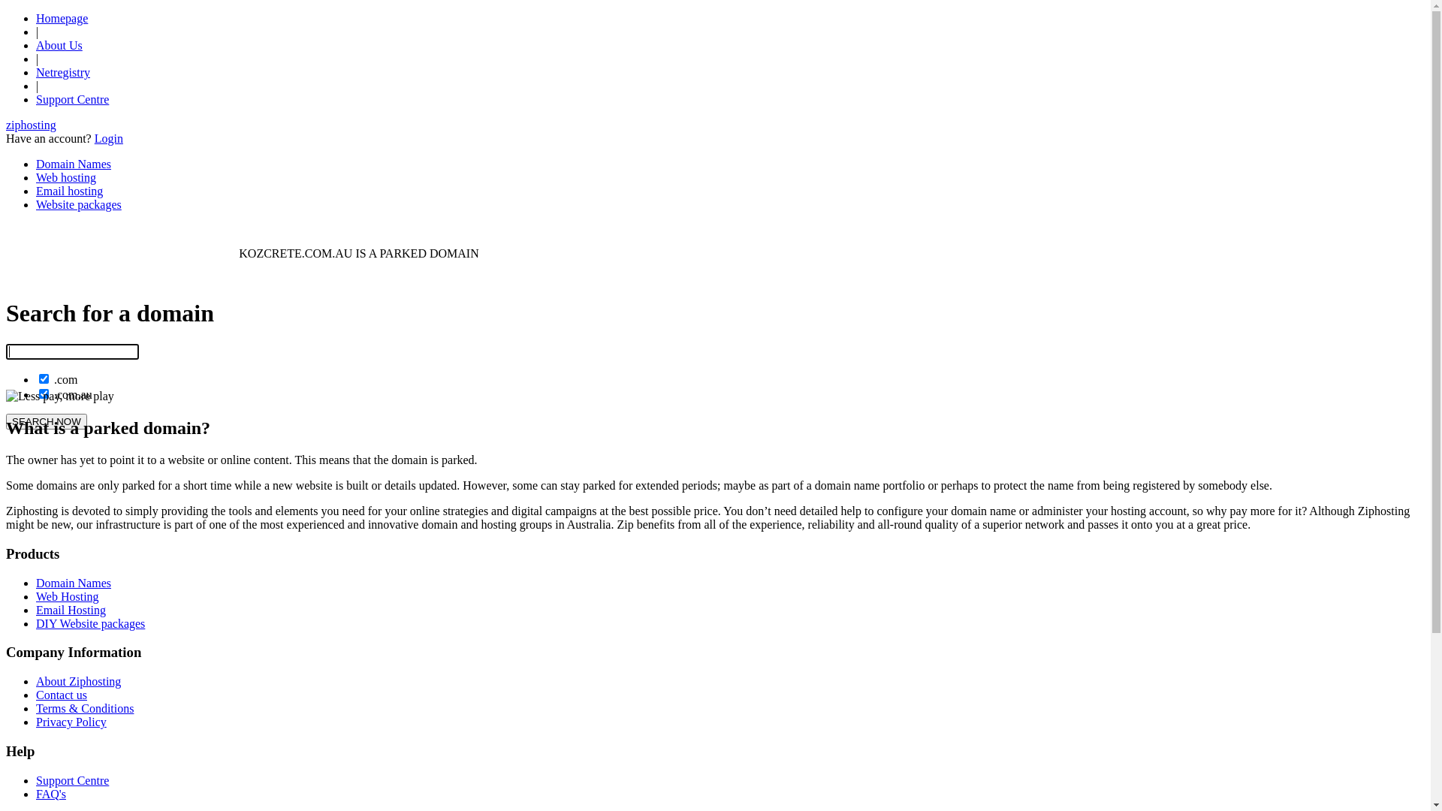  What do you see at coordinates (62, 695) in the screenshot?
I see `Contact us` at bounding box center [62, 695].